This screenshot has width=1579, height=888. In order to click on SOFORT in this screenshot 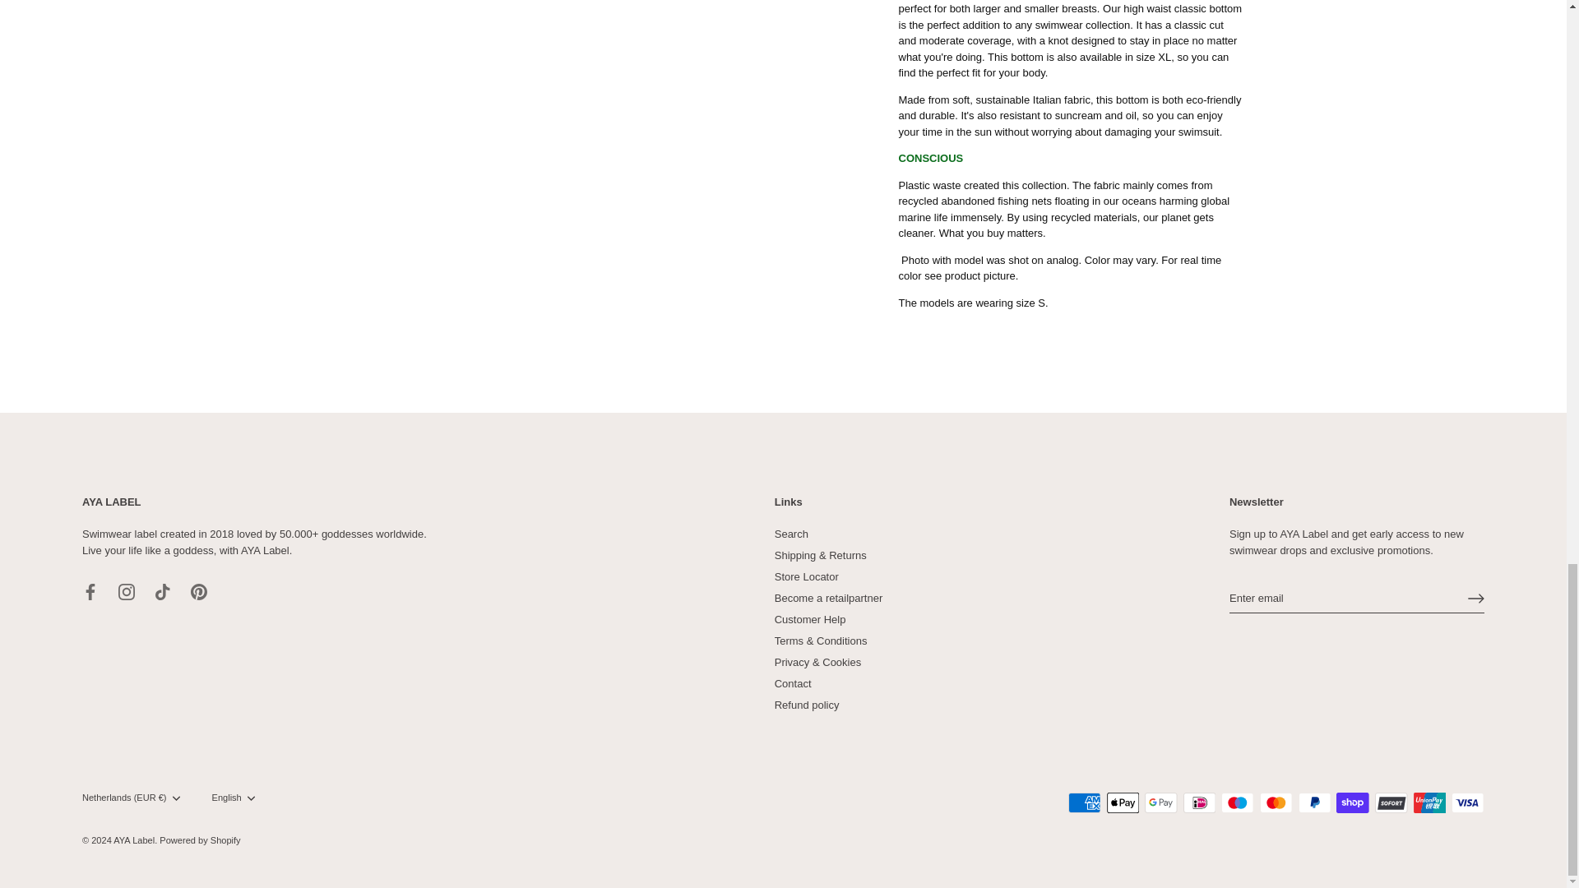, I will do `click(1391, 802)`.